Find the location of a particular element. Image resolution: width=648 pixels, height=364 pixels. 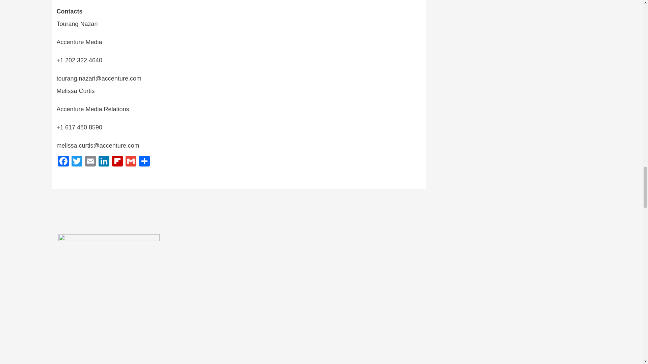

Gmail is located at coordinates (131, 162).